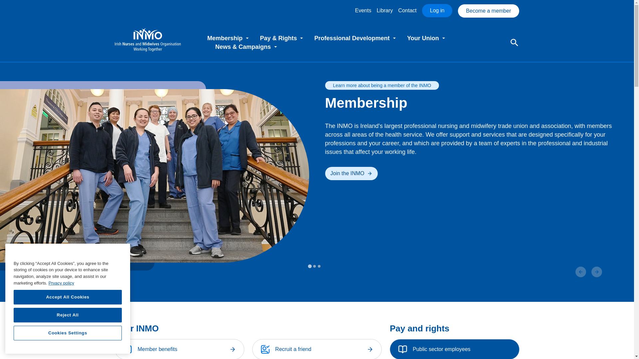 This screenshot has width=639, height=359. Describe the element at coordinates (385, 11) in the screenshot. I see `Library` at that location.